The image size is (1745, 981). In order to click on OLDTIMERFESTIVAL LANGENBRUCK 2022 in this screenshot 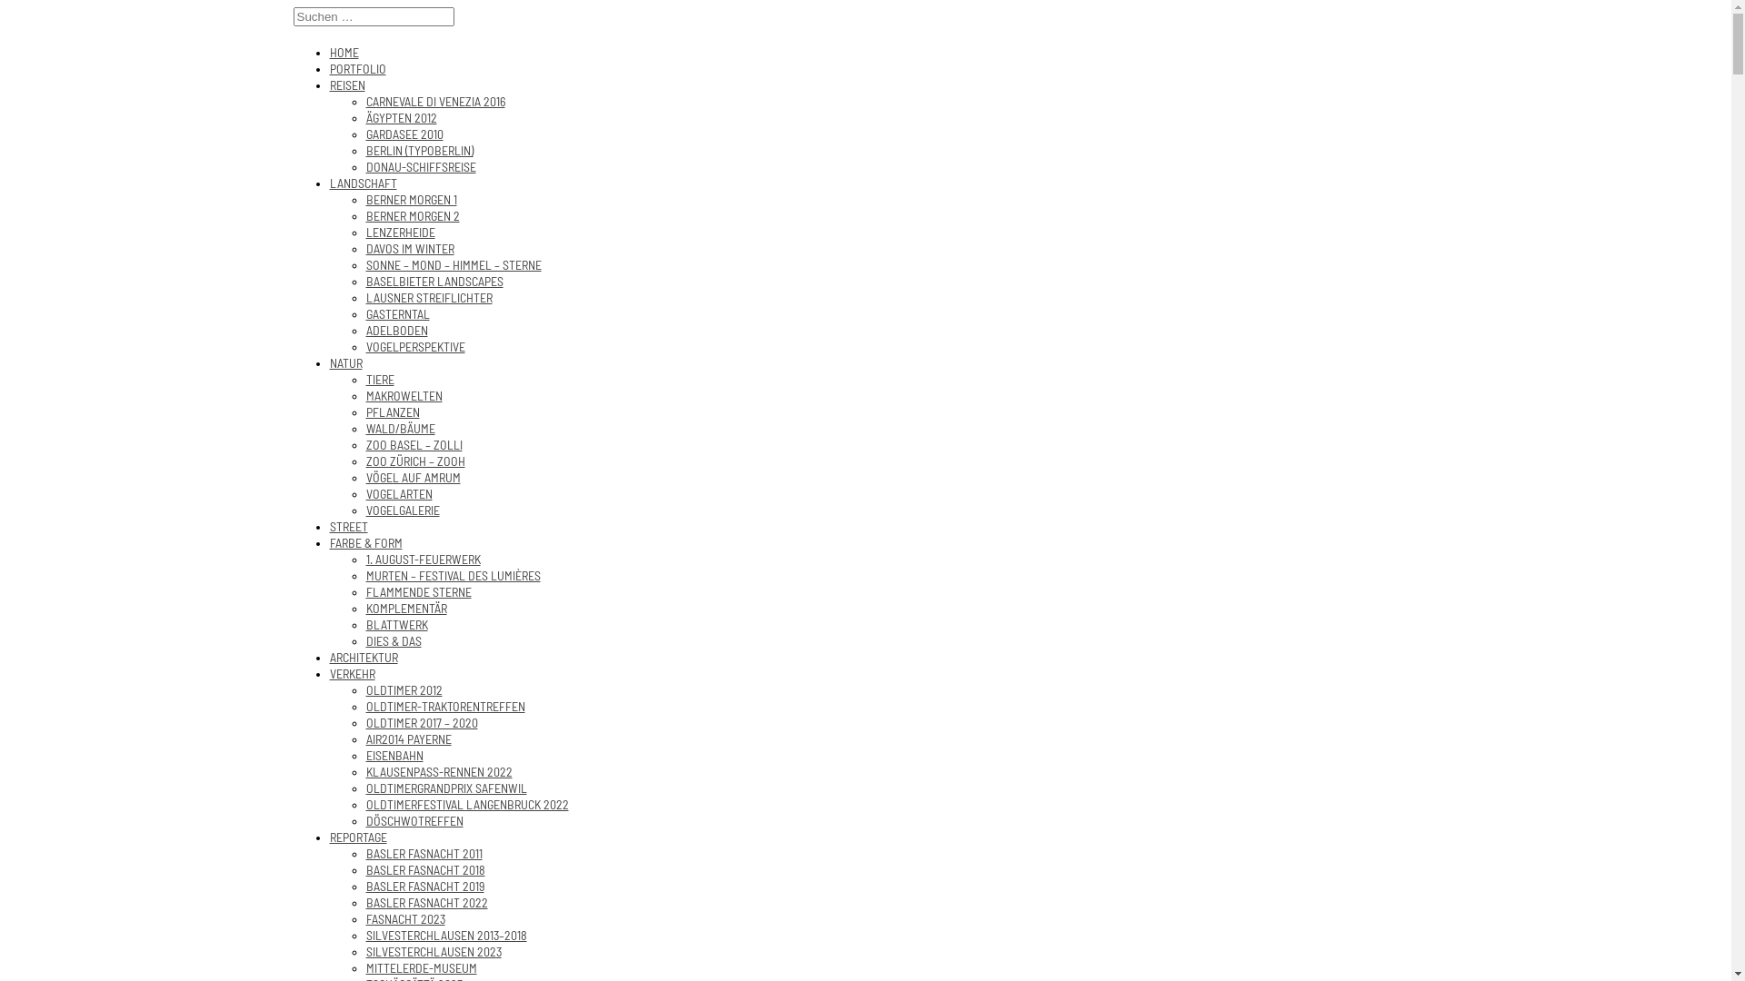, I will do `click(467, 805)`.